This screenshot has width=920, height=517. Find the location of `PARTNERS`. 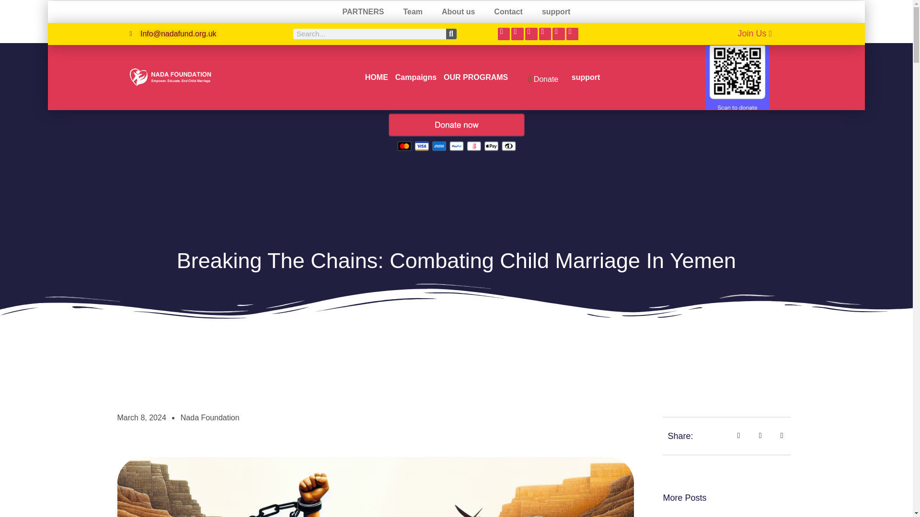

PARTNERS is located at coordinates (363, 11).